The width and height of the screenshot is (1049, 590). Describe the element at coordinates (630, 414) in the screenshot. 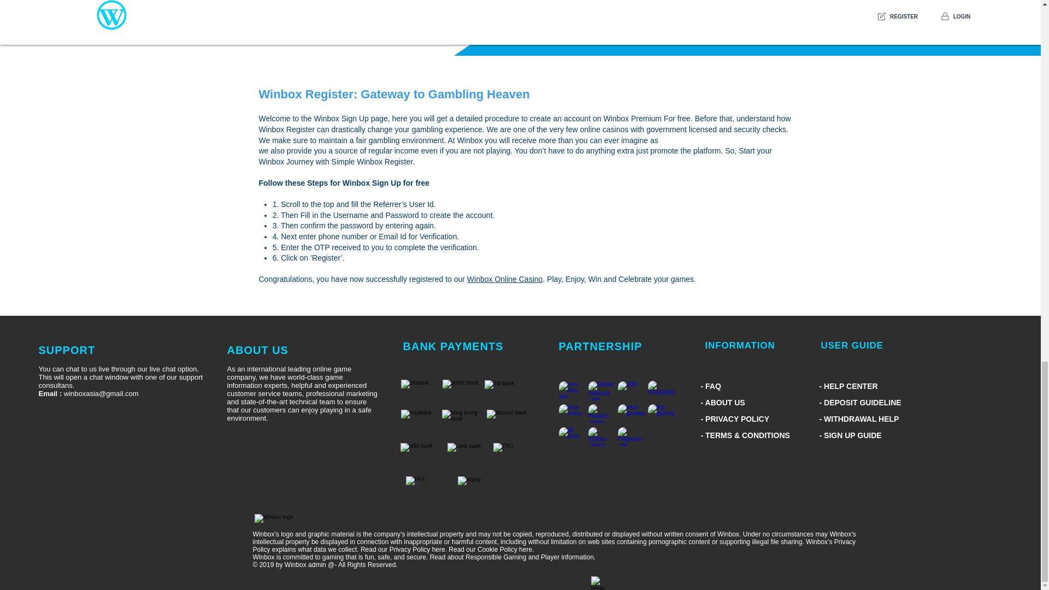

I see `Lion King` at that location.